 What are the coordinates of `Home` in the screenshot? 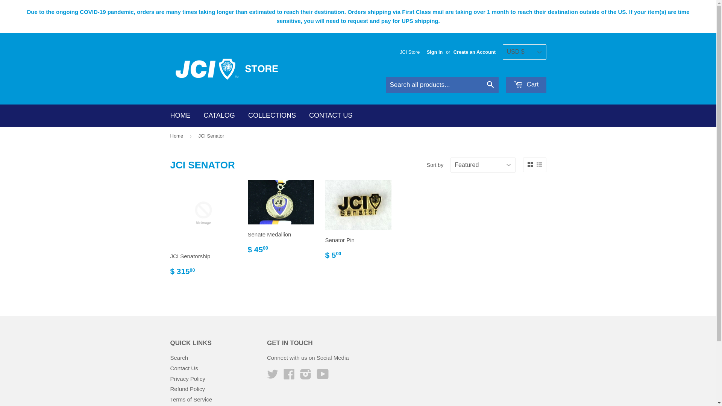 It's located at (177, 136).